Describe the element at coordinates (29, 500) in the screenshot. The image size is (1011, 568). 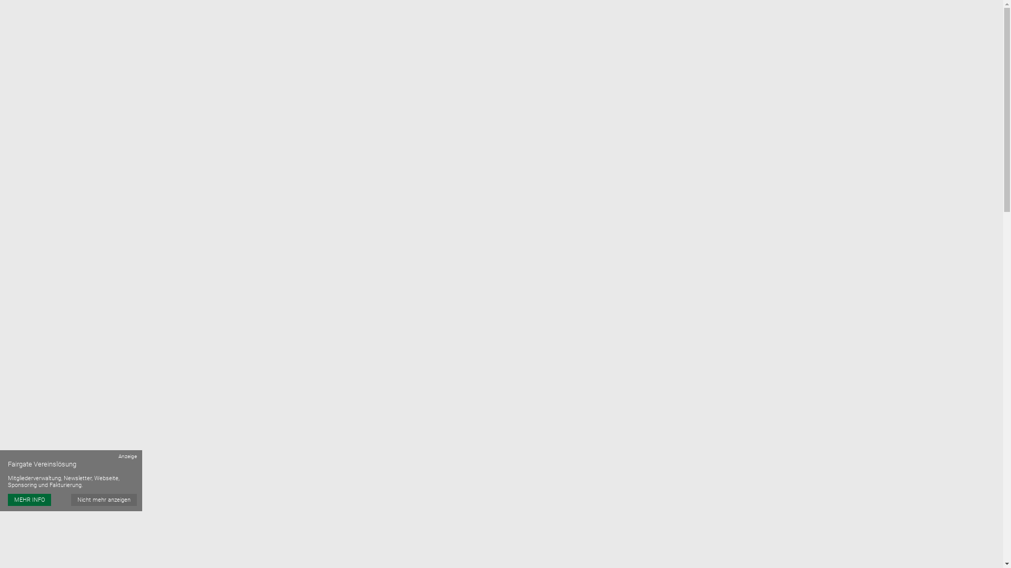
I see `MEHR INFO` at that location.